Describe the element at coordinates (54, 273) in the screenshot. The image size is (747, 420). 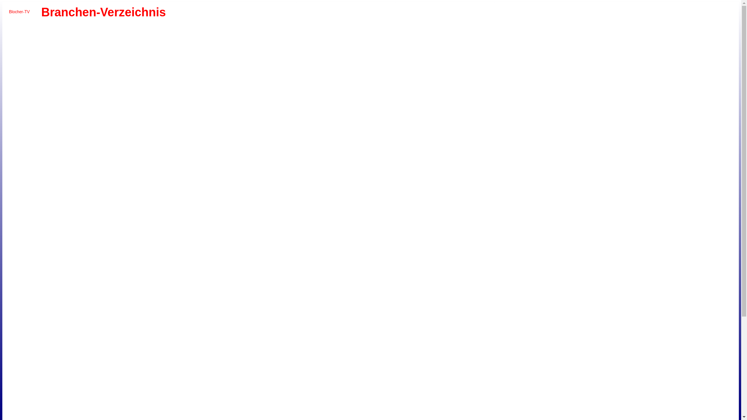
I see `Kreuz Imper Louis  Lohnstorf Restaurant ` at that location.